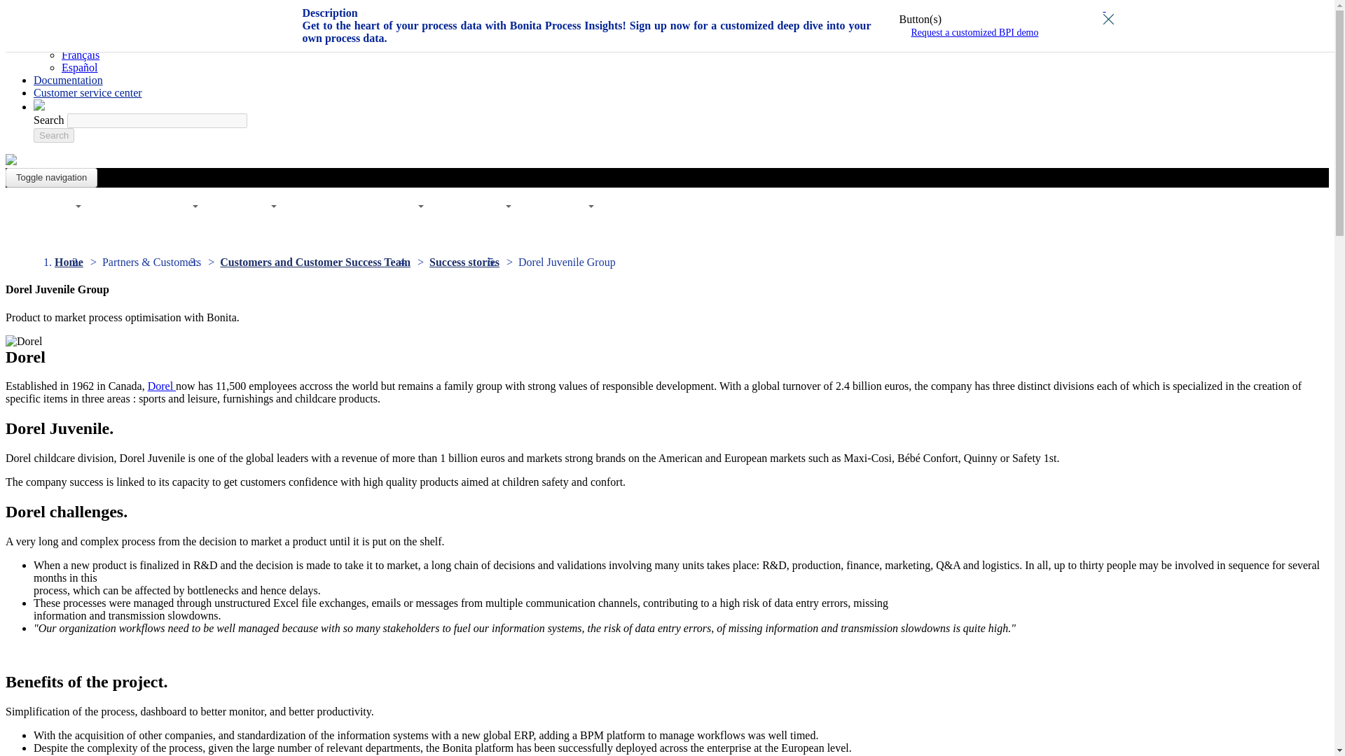  Describe the element at coordinates (88, 92) in the screenshot. I see `Customer service center` at that location.